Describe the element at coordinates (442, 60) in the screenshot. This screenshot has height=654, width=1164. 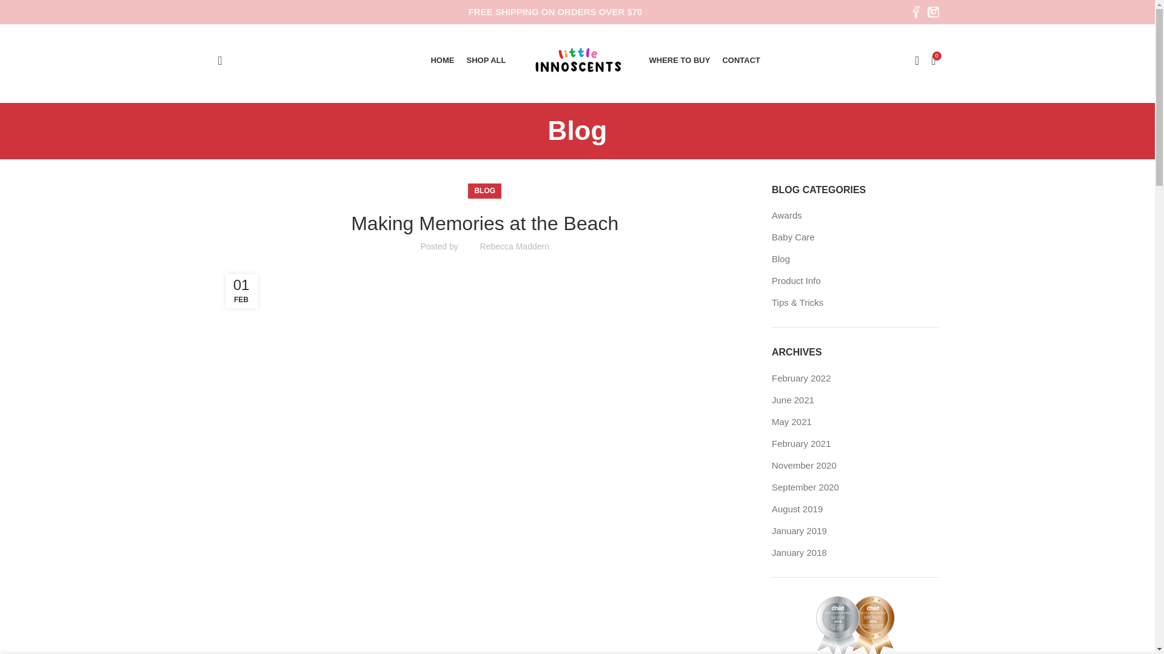
I see `HOME` at that location.